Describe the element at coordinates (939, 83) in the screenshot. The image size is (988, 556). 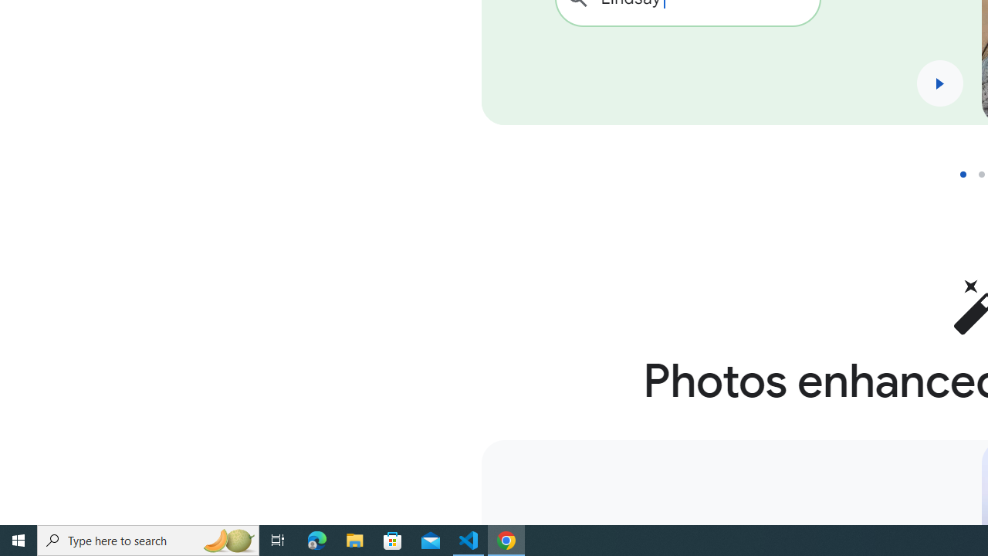
I see `Play` at that location.